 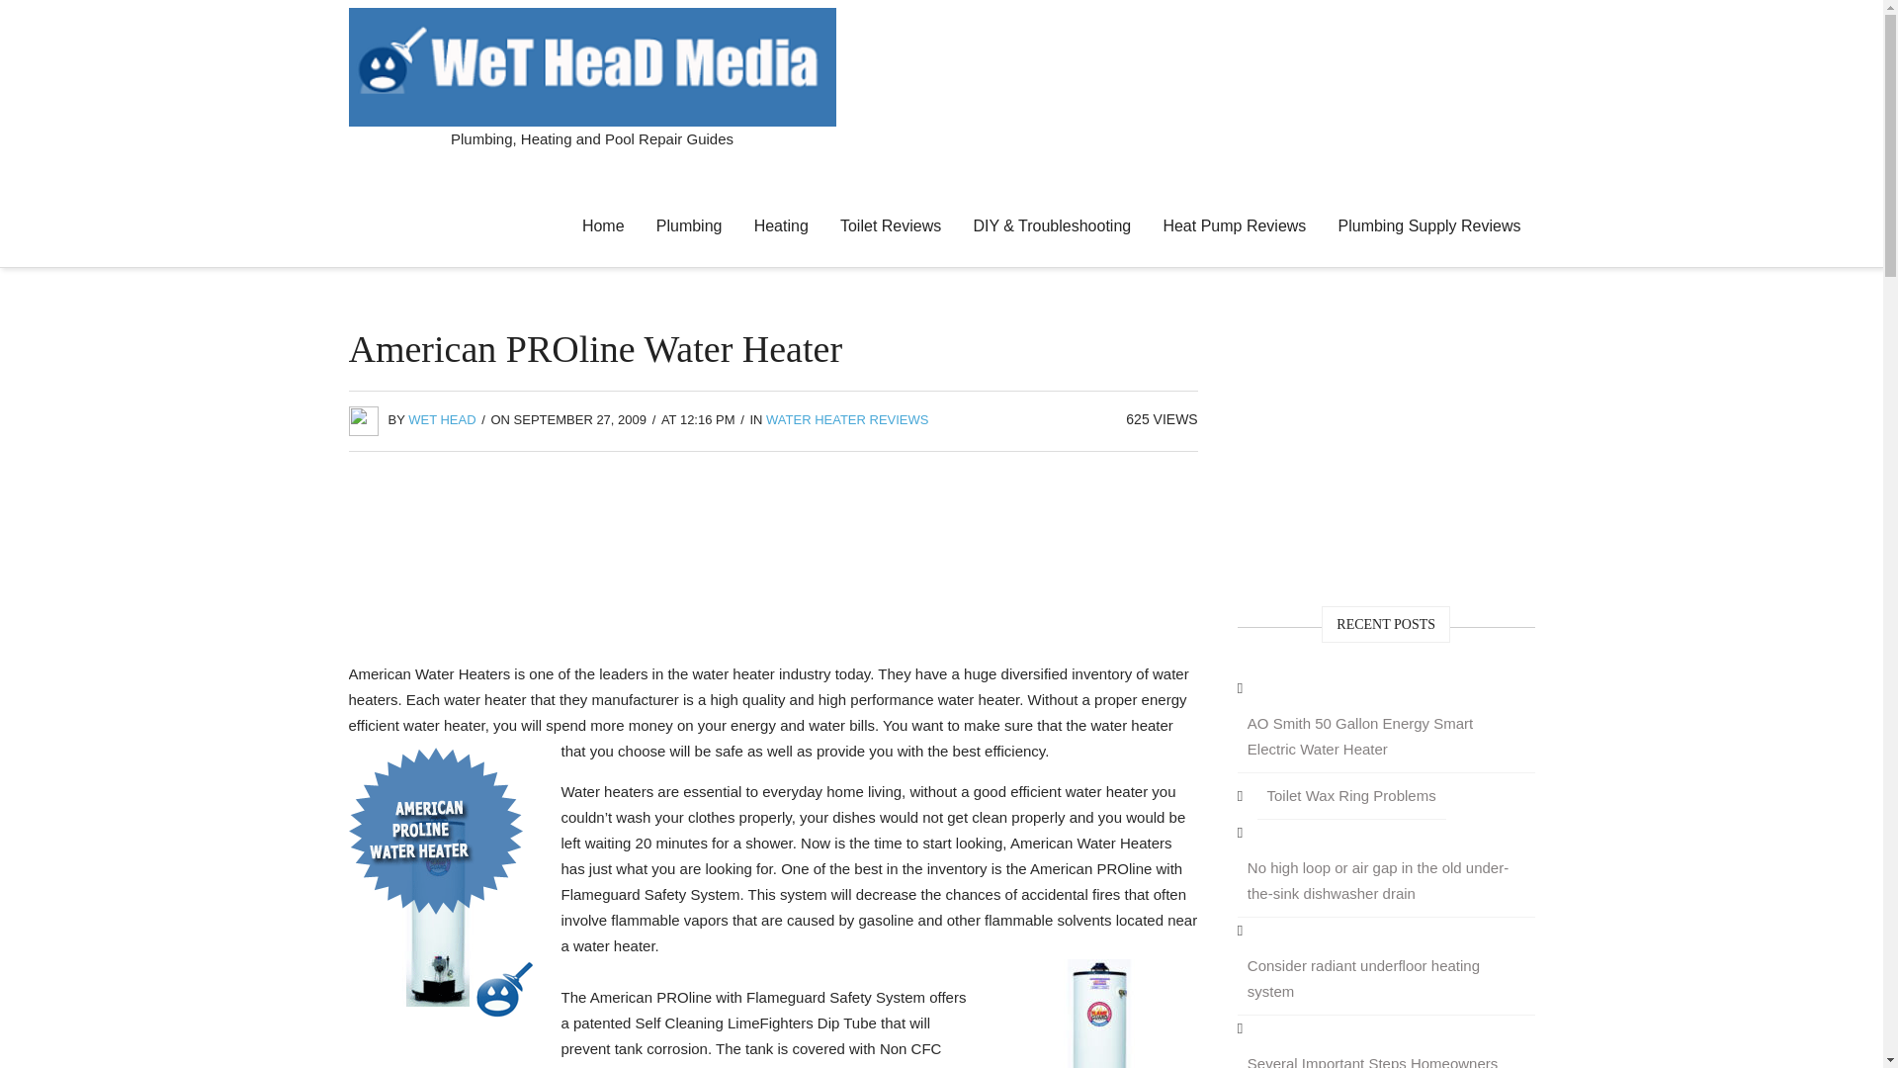 I want to click on AO Smith 50 Gallon Energy Smart Electric Water Heater, so click(x=1386, y=736).